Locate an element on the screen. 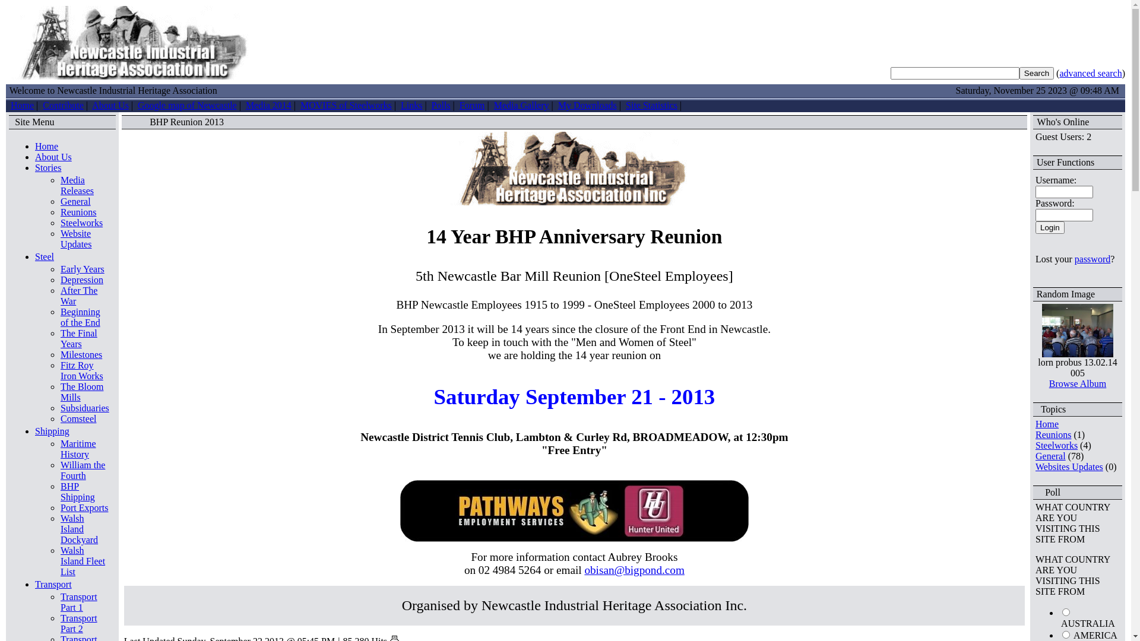 The height and width of the screenshot is (641, 1140). General is located at coordinates (1051, 456).